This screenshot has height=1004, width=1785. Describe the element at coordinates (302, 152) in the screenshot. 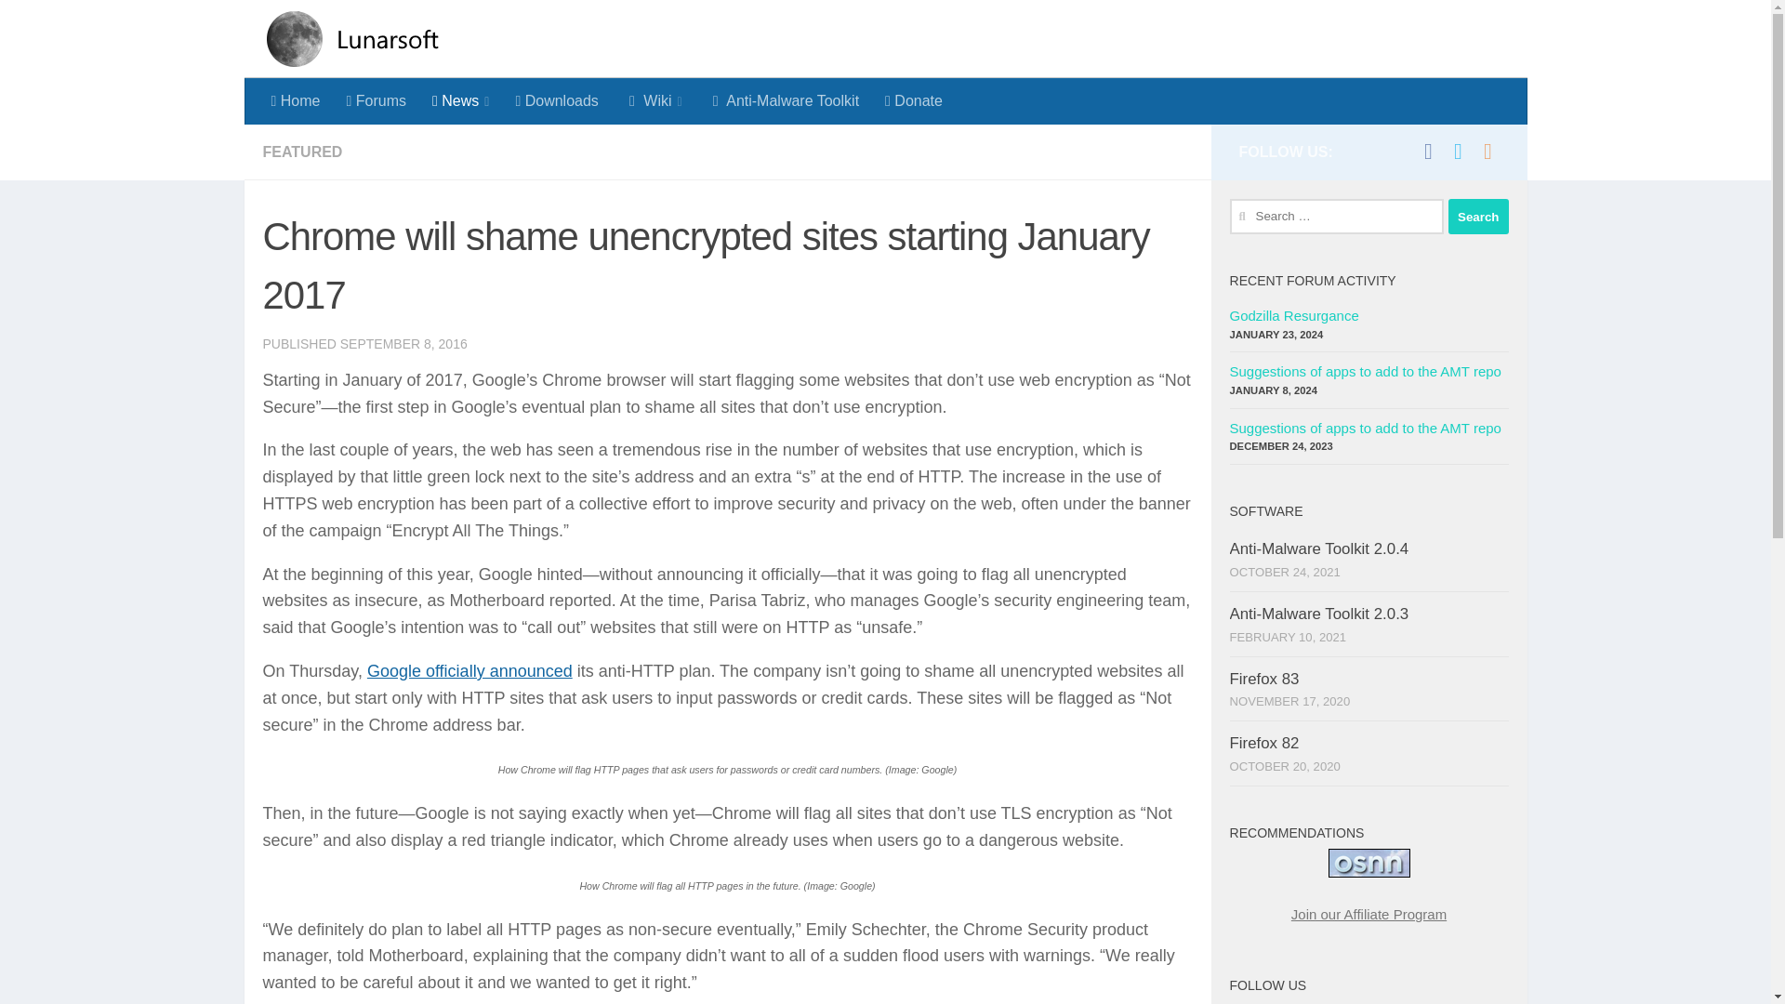

I see `FEATURED` at that location.